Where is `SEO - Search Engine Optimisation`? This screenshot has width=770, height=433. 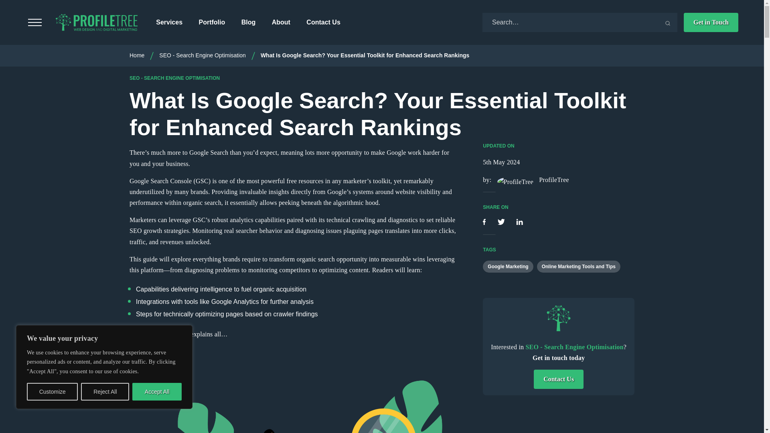 SEO - Search Engine Optimisation is located at coordinates (202, 55).